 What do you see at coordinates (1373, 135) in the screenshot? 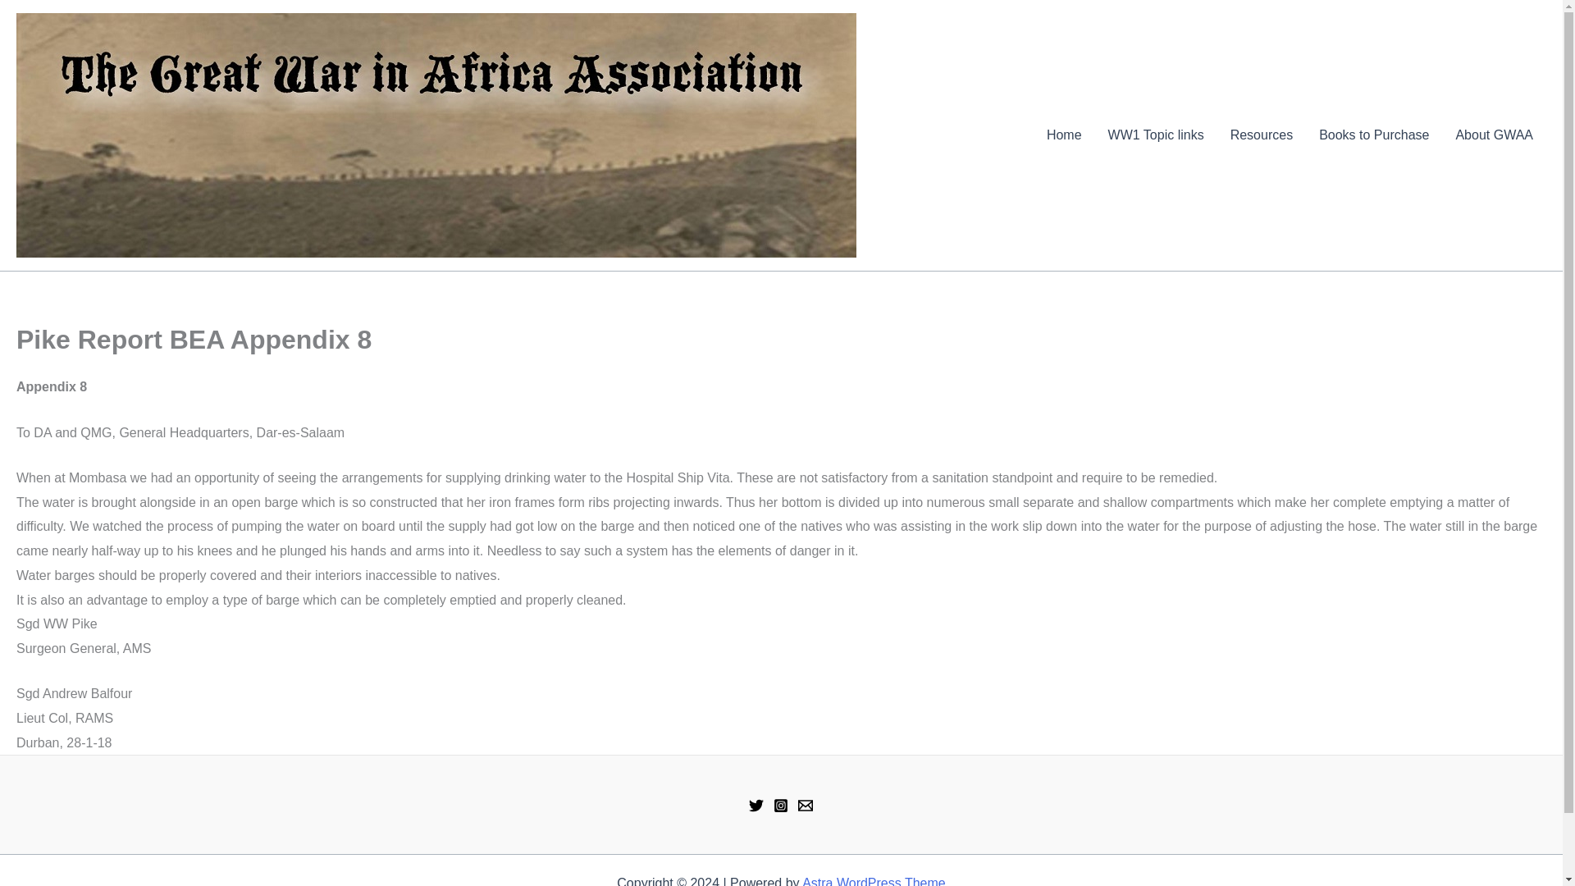
I see `Books to Purchase` at bounding box center [1373, 135].